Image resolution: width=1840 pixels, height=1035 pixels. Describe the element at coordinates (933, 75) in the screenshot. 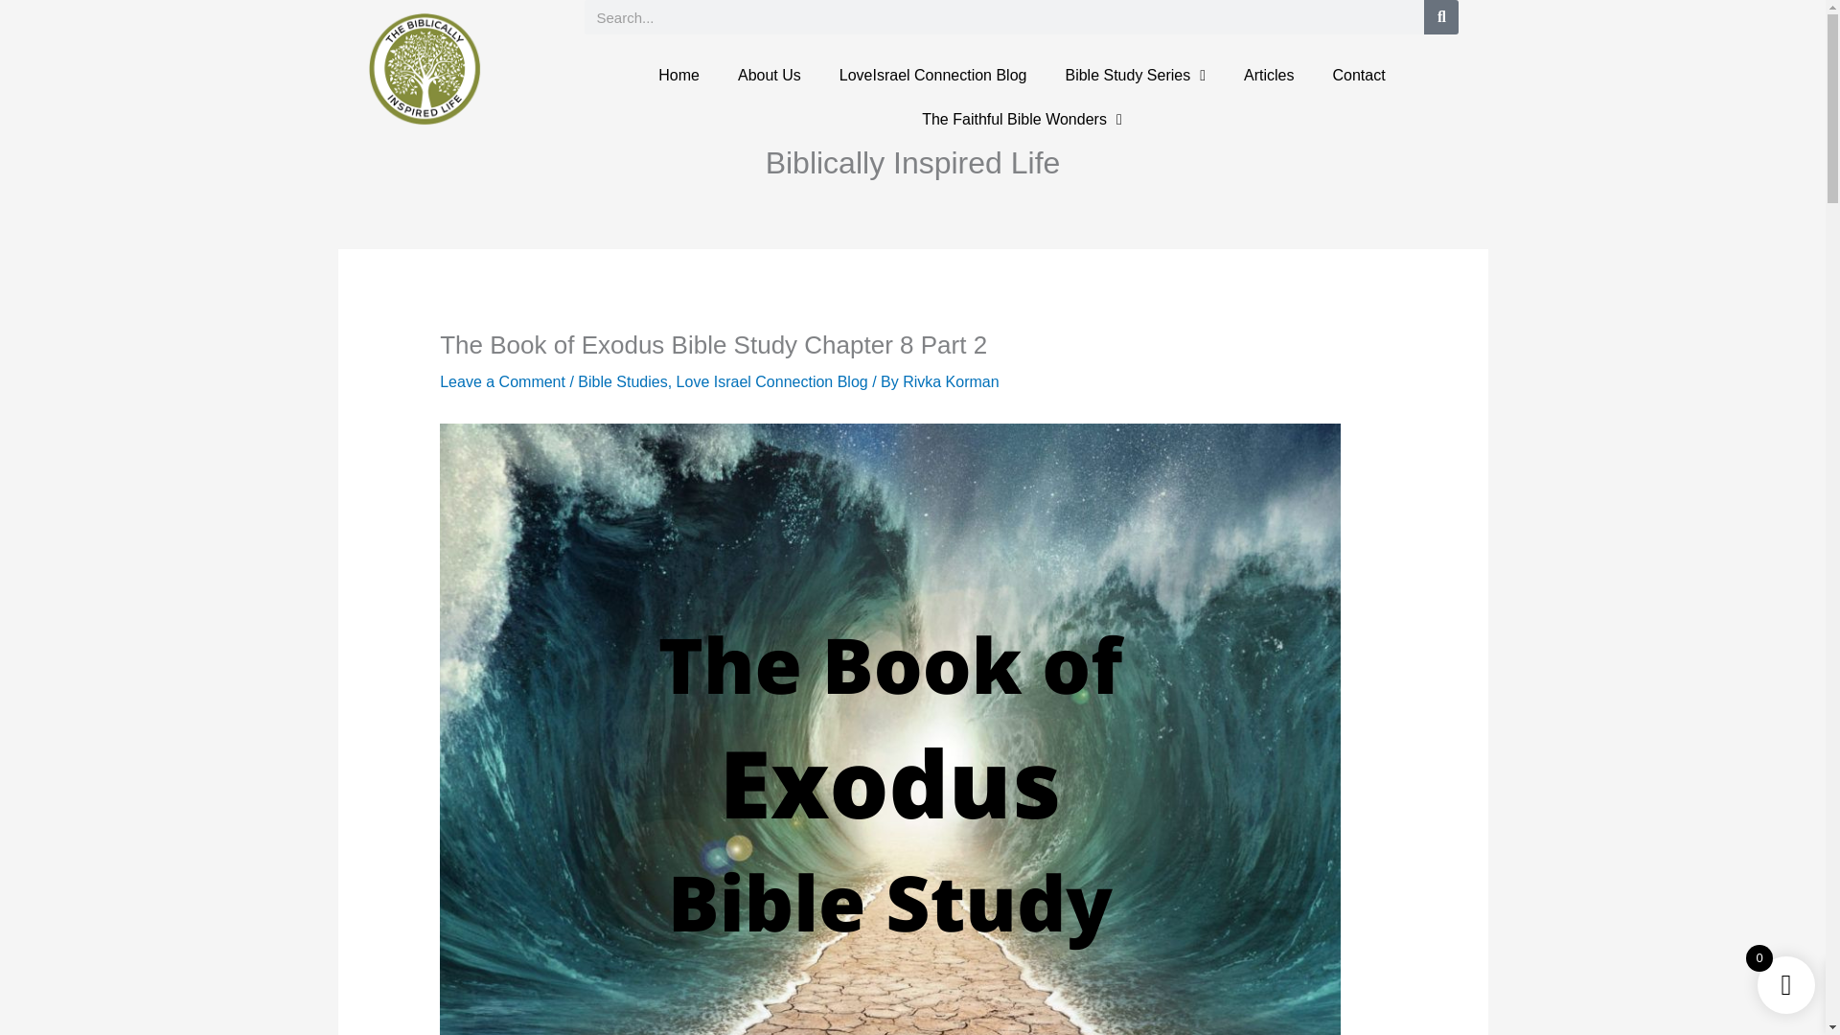

I see `LoveIsrael Connection Blog` at that location.